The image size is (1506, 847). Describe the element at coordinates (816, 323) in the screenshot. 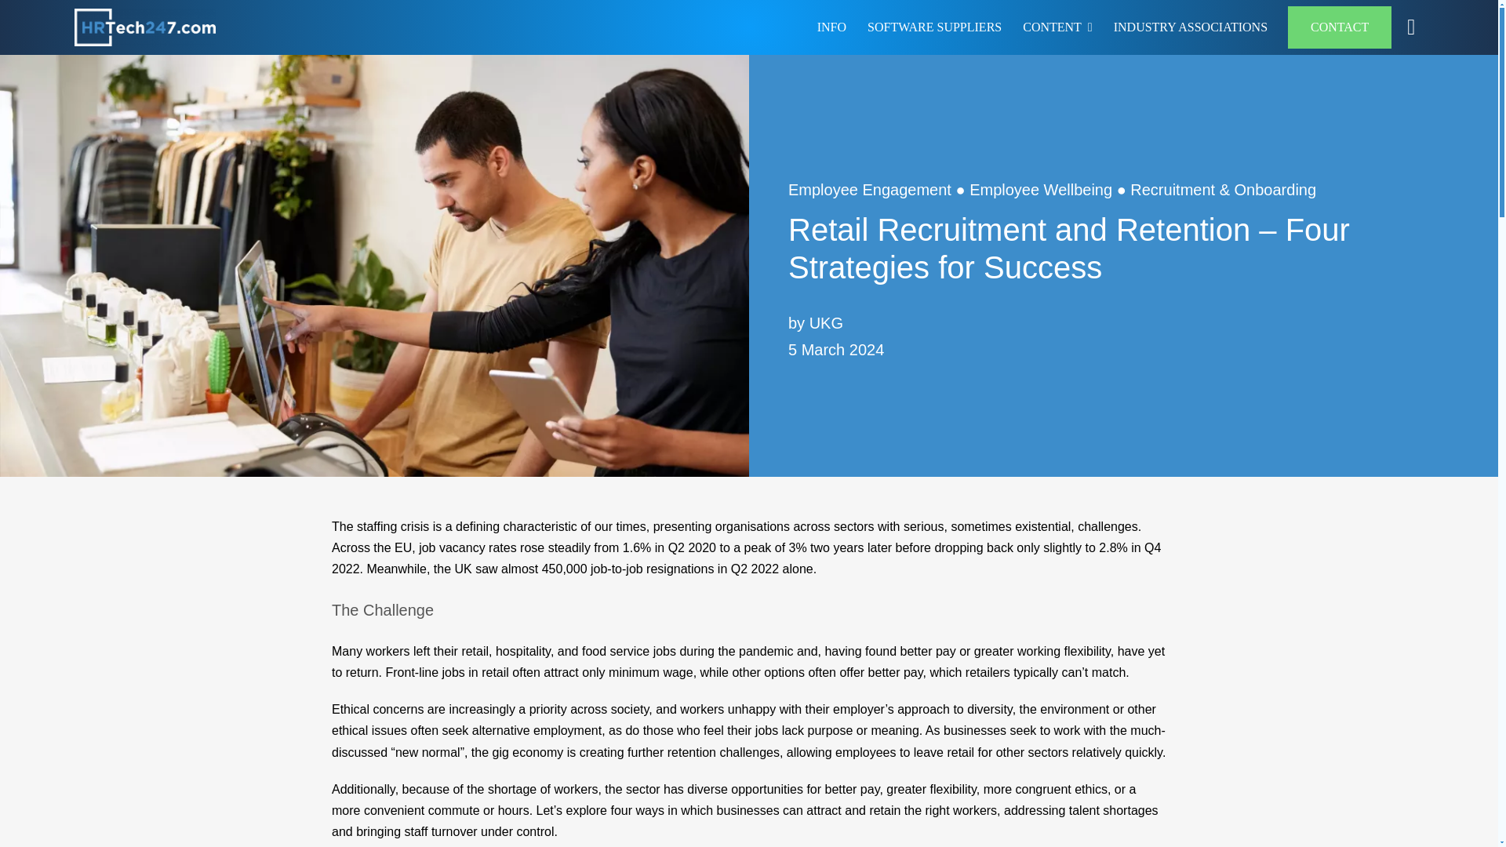

I see `by UKG` at that location.